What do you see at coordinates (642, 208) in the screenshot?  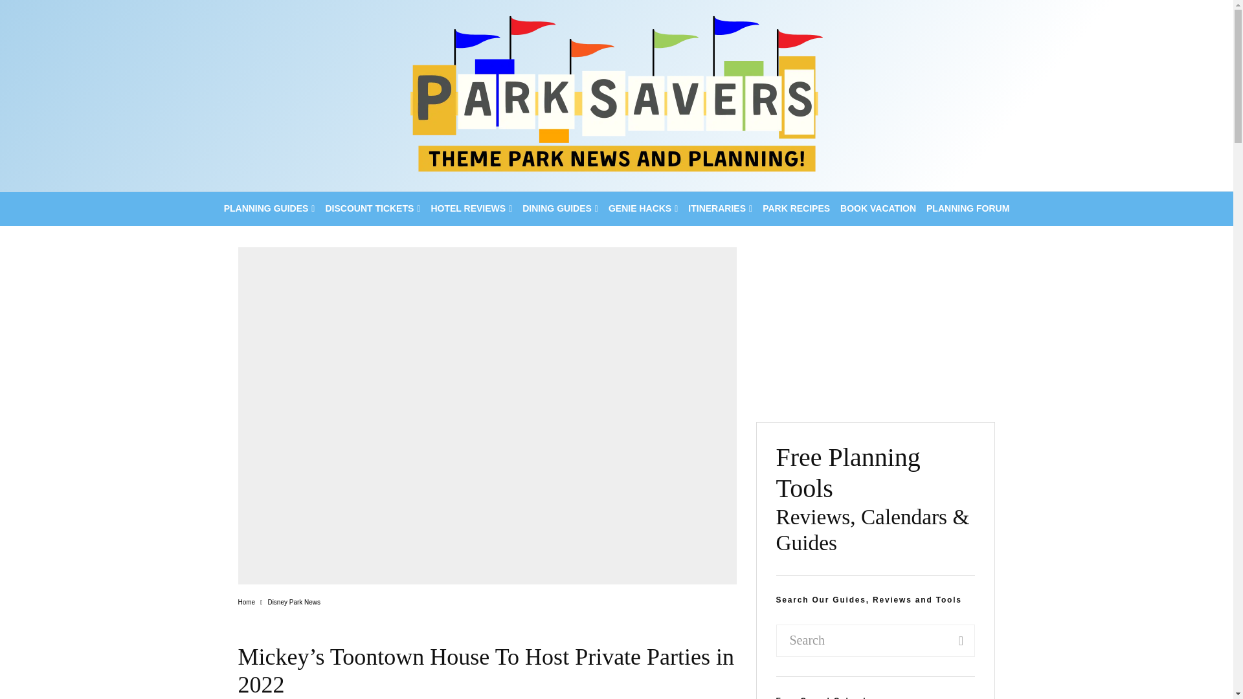 I see `GENIE HACKS` at bounding box center [642, 208].